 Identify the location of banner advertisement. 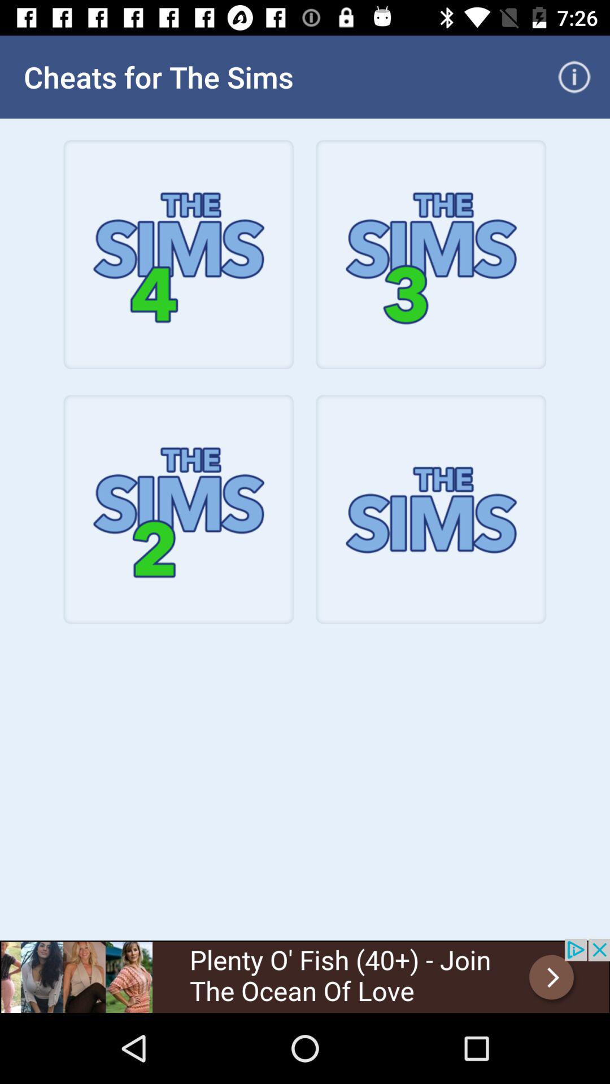
(305, 976).